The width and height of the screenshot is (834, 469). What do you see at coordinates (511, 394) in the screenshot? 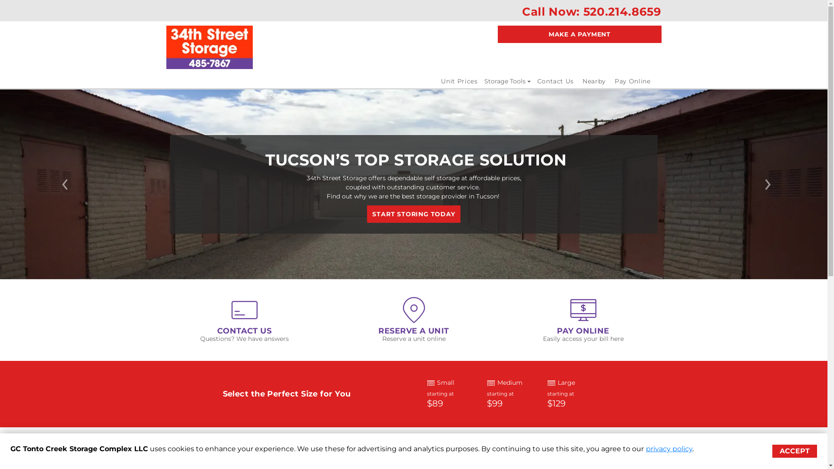
I see `Medium
starting at
$99` at bounding box center [511, 394].